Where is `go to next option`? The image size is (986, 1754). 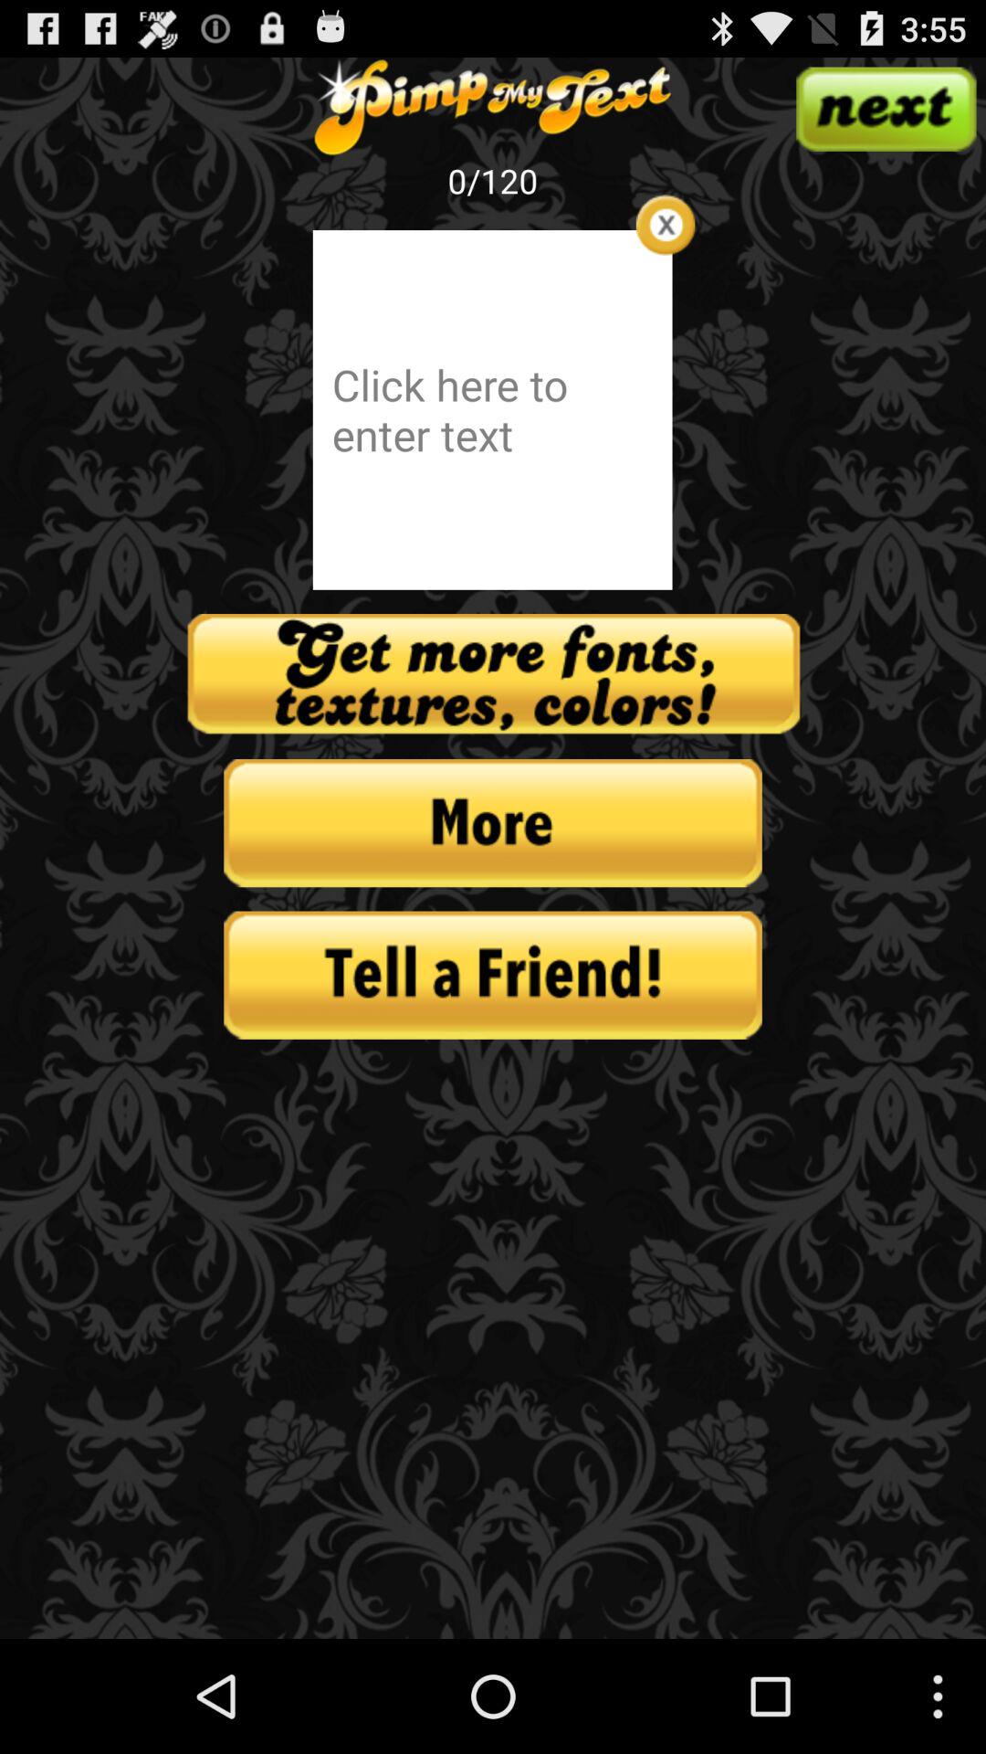 go to next option is located at coordinates (886, 109).